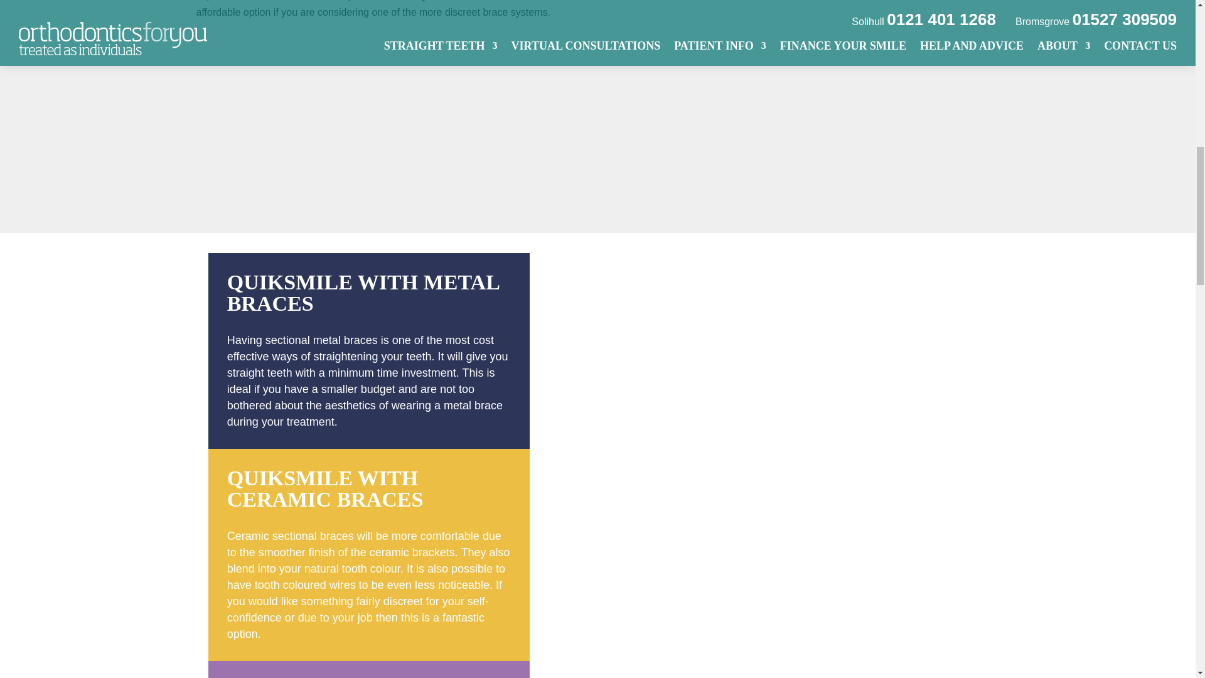  Describe the element at coordinates (805, 107) in the screenshot. I see `Sophie's Testimonial HD` at that location.